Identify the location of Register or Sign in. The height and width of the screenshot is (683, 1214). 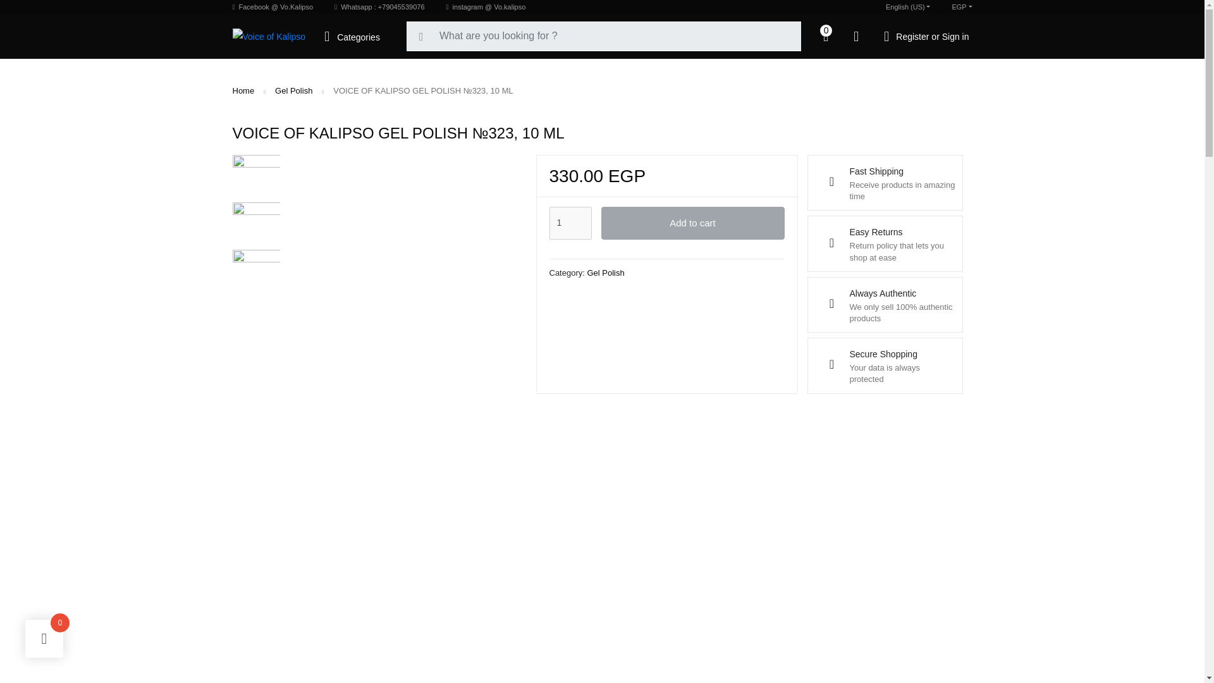
(926, 35).